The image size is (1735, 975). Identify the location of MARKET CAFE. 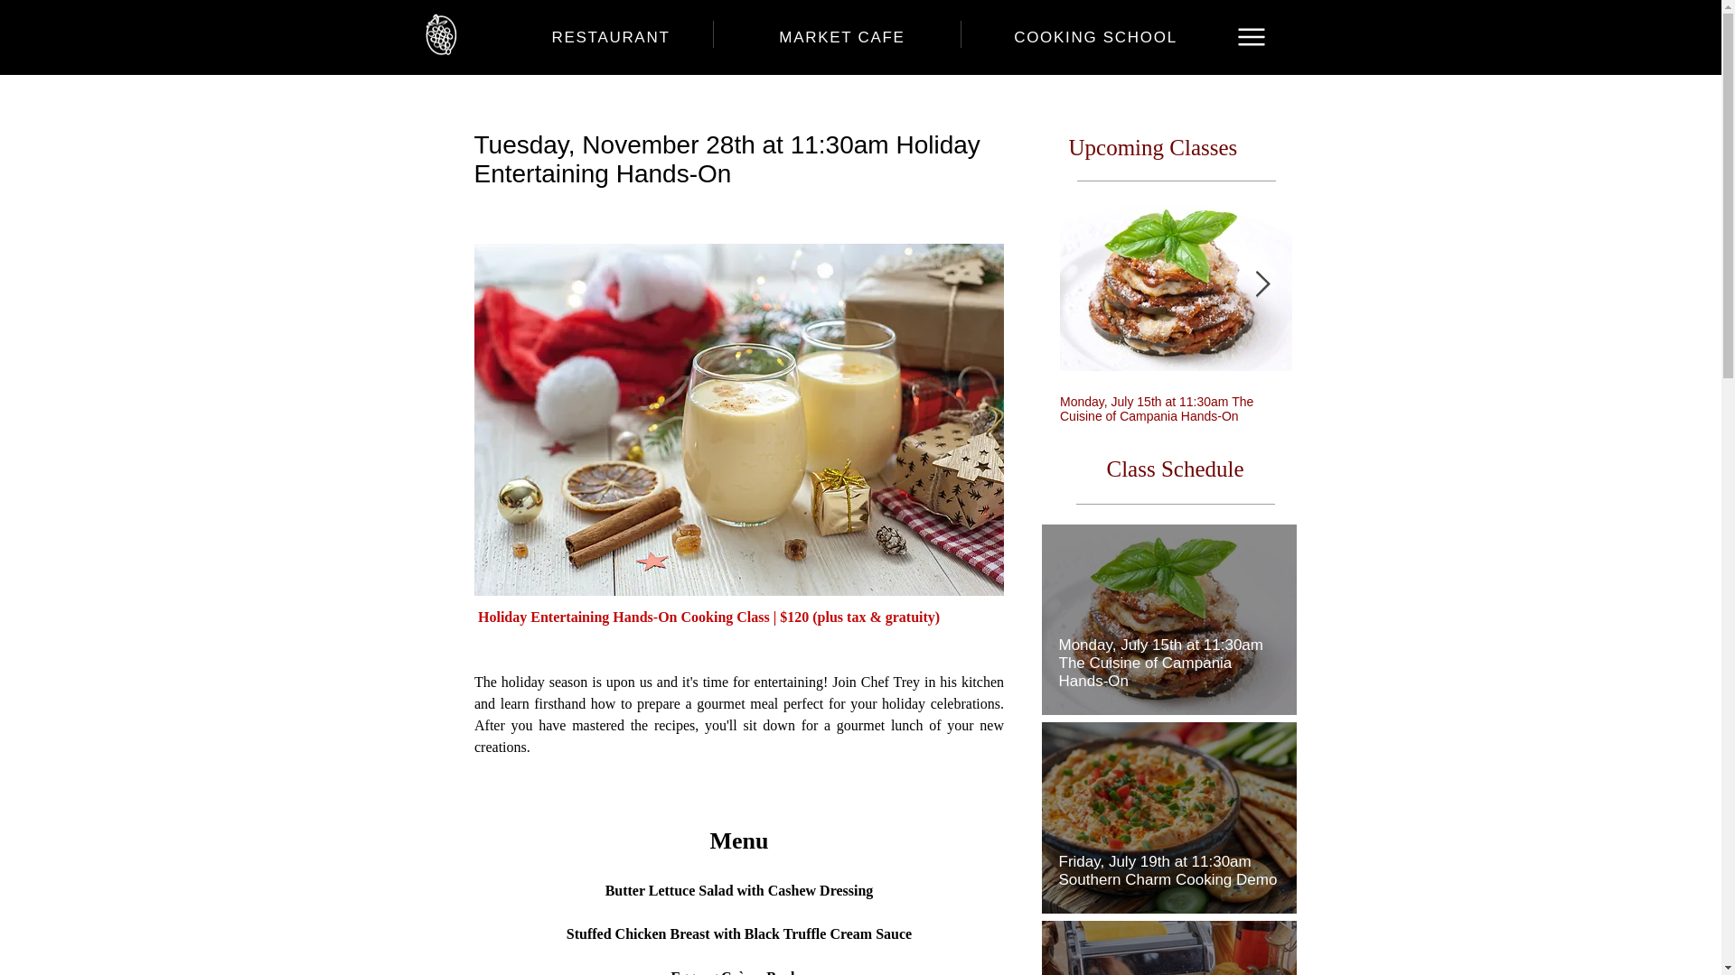
(841, 37).